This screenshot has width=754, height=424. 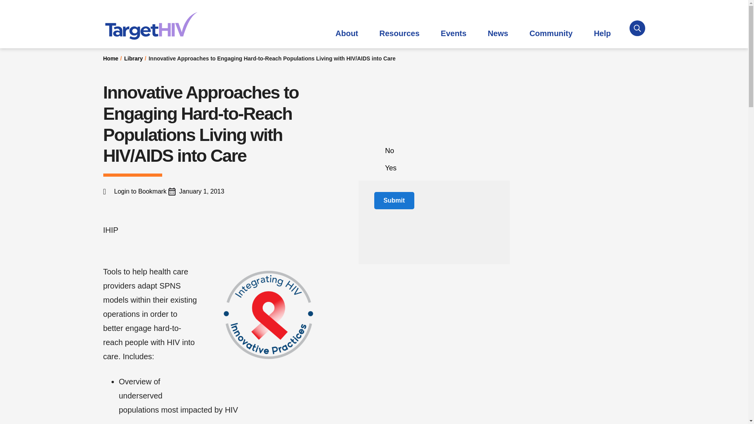 I want to click on no, so click(x=376, y=150).